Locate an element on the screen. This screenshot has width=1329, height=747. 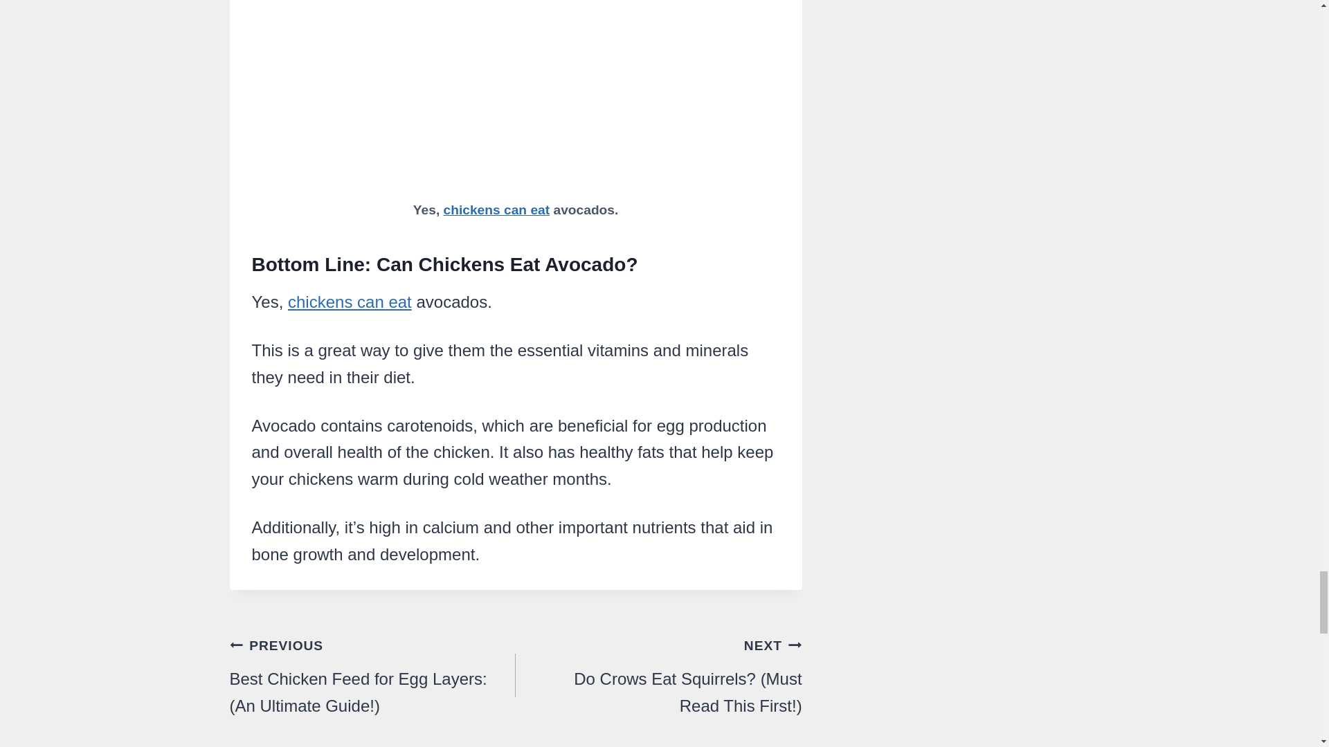
chickens can eat is located at coordinates (350, 302).